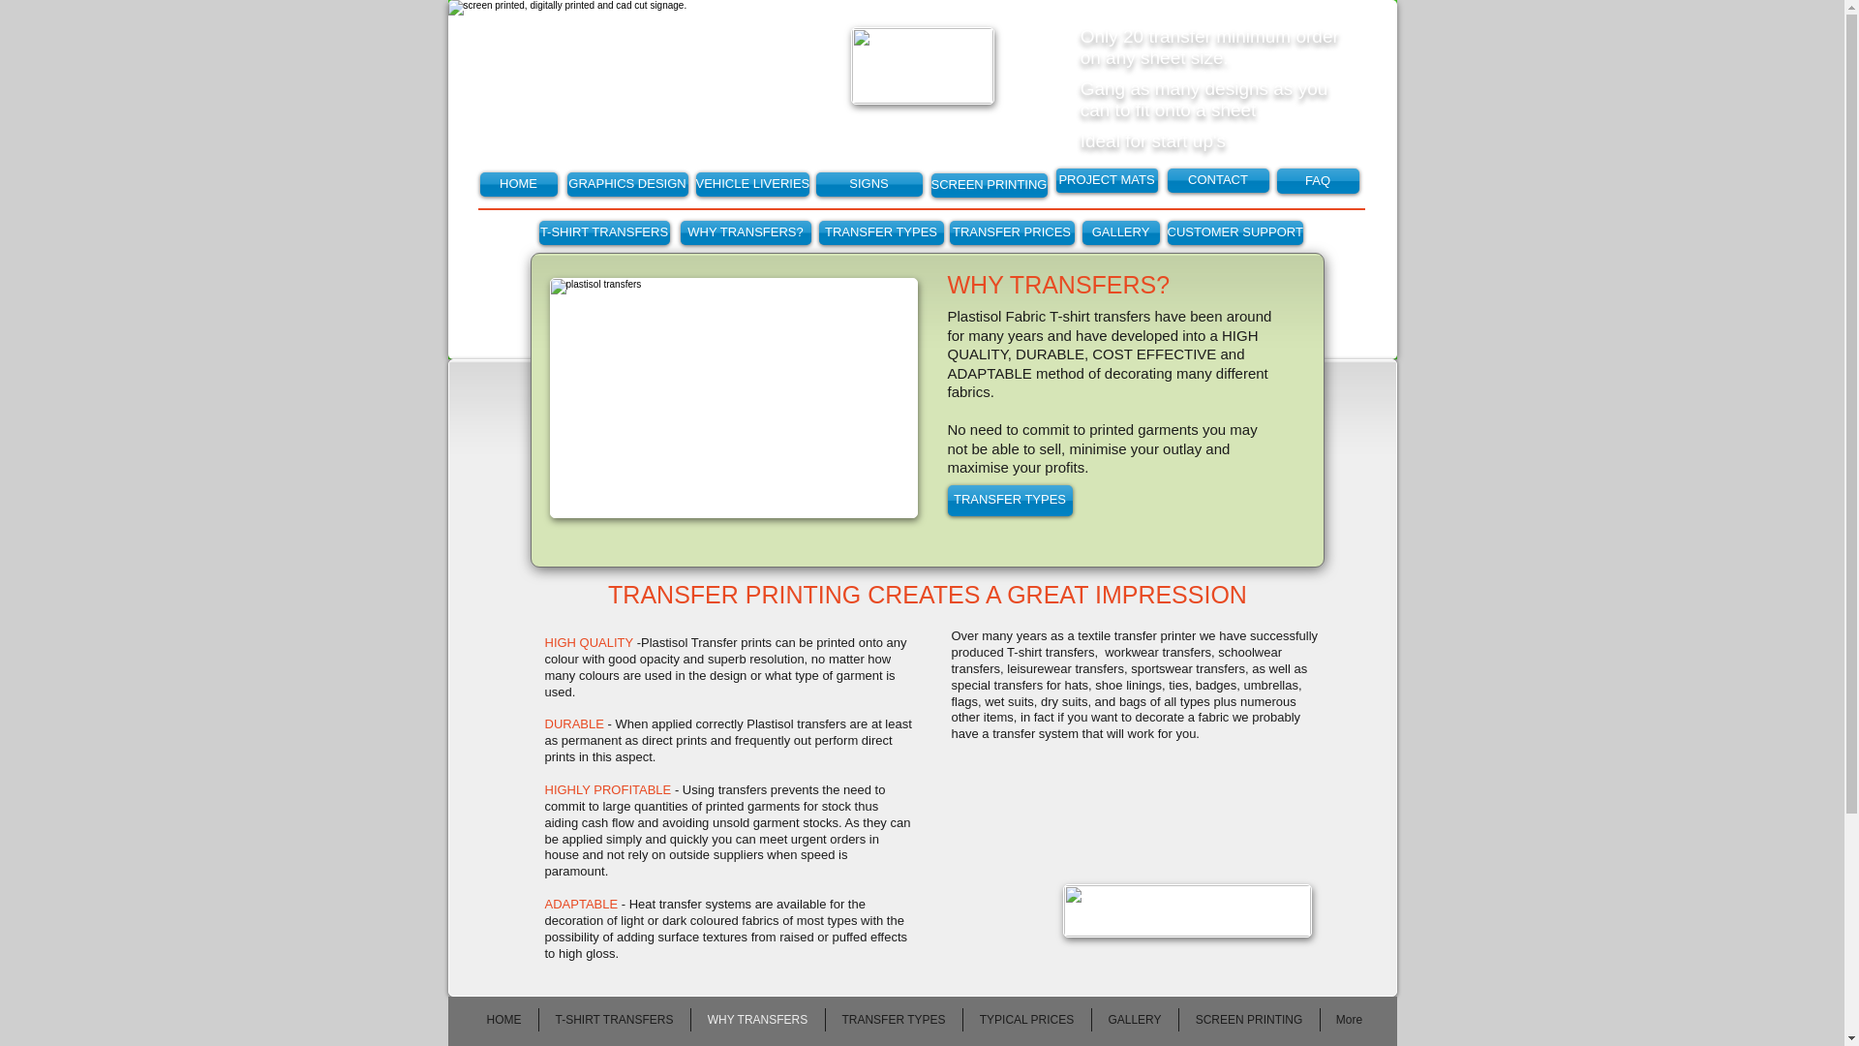 The height and width of the screenshot is (1046, 1859). I want to click on PROJECT MATS, so click(1106, 180).